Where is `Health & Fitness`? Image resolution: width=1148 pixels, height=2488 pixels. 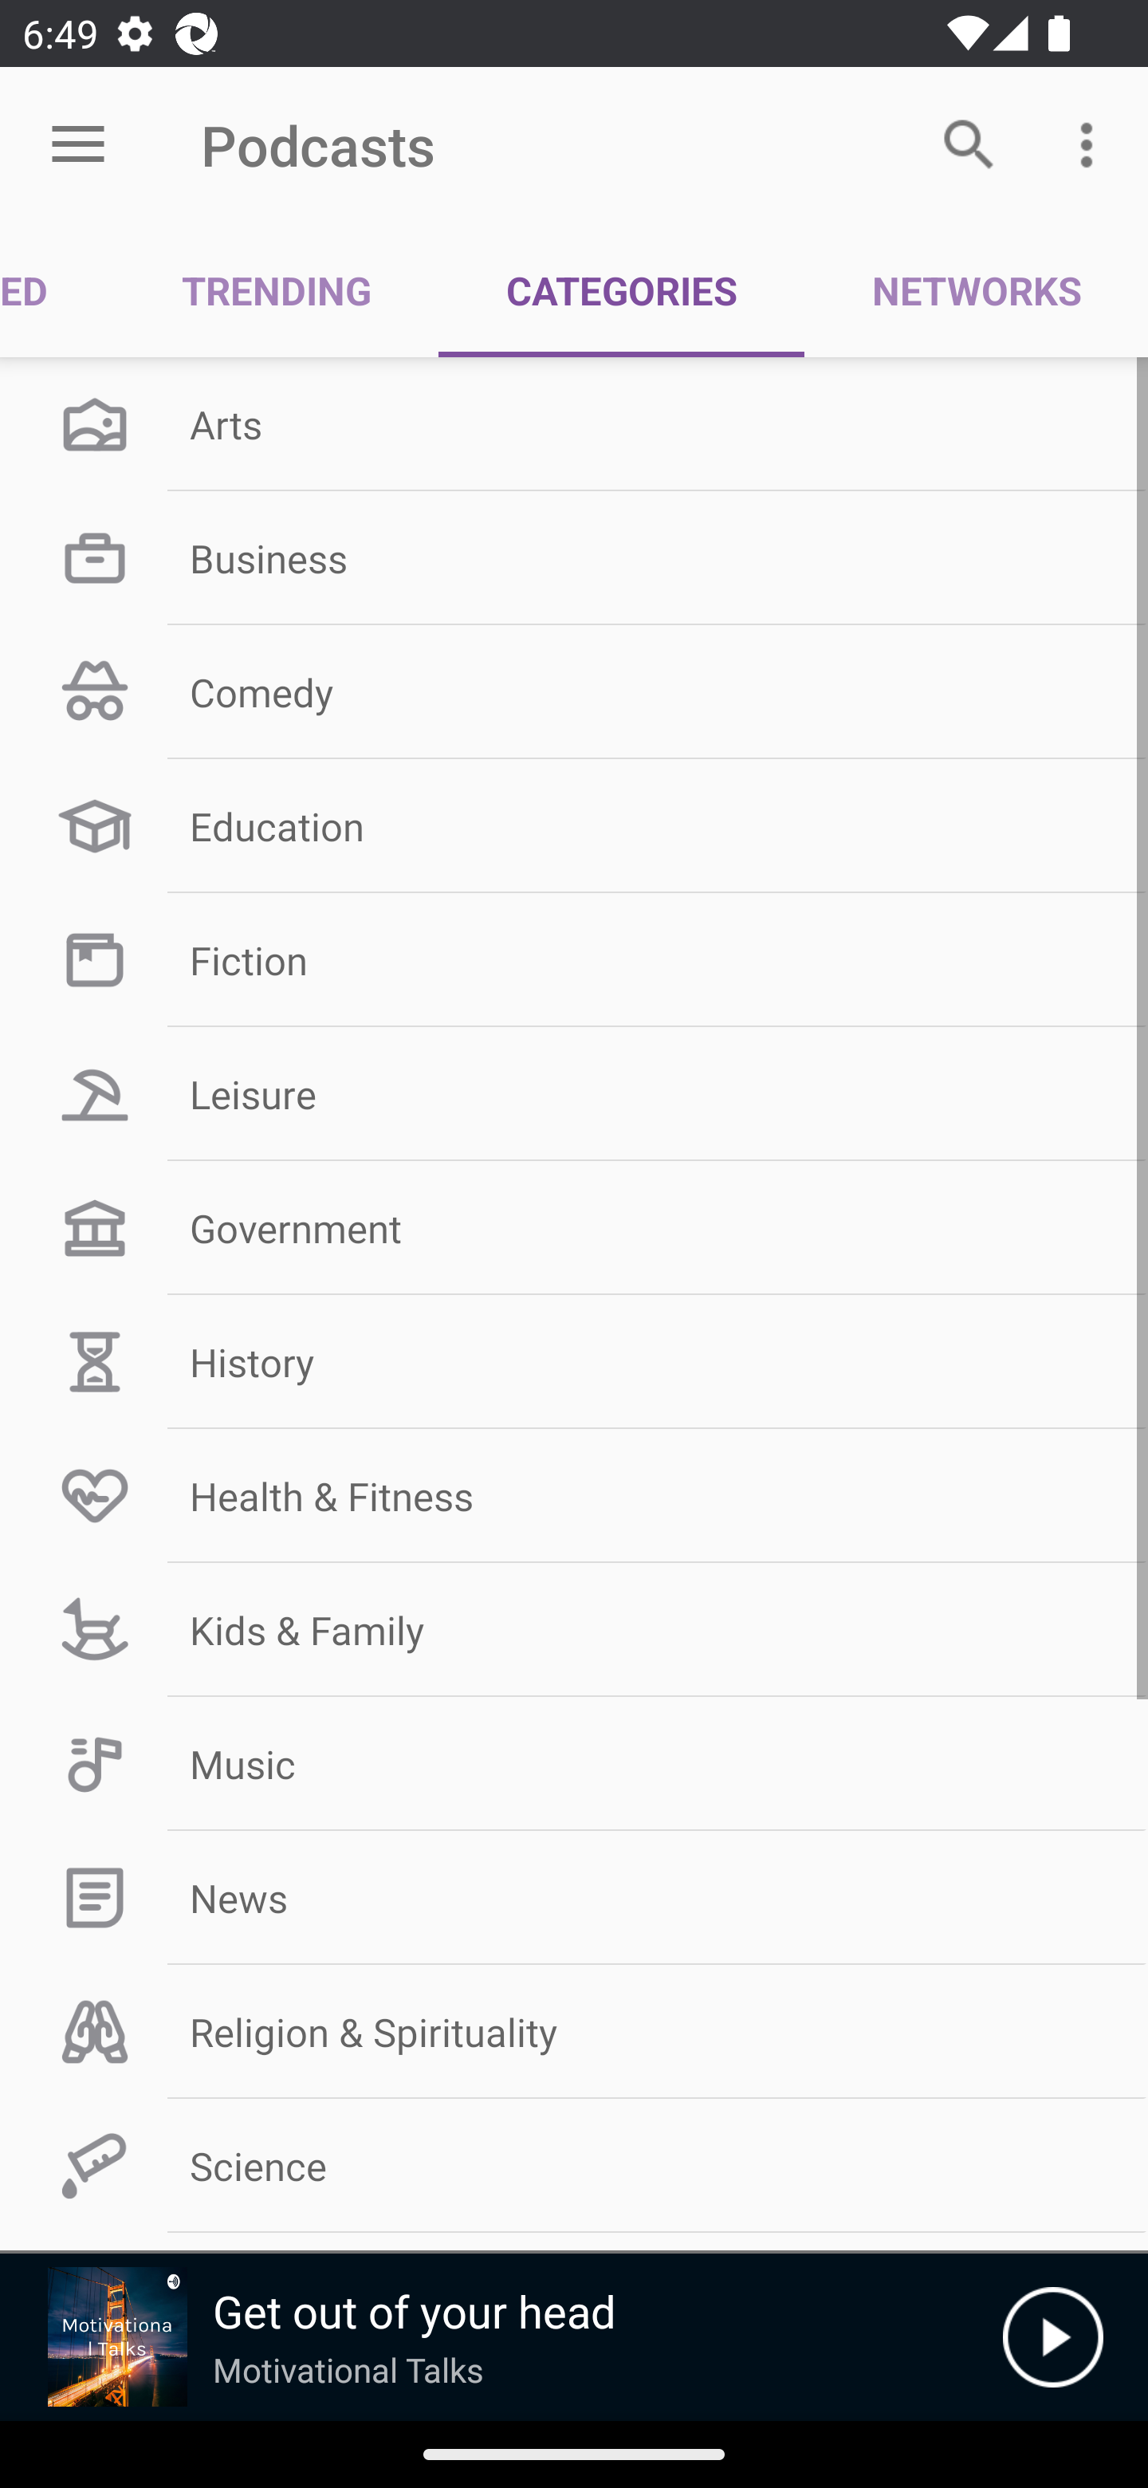
Health & Fitness is located at coordinates (574, 1494).